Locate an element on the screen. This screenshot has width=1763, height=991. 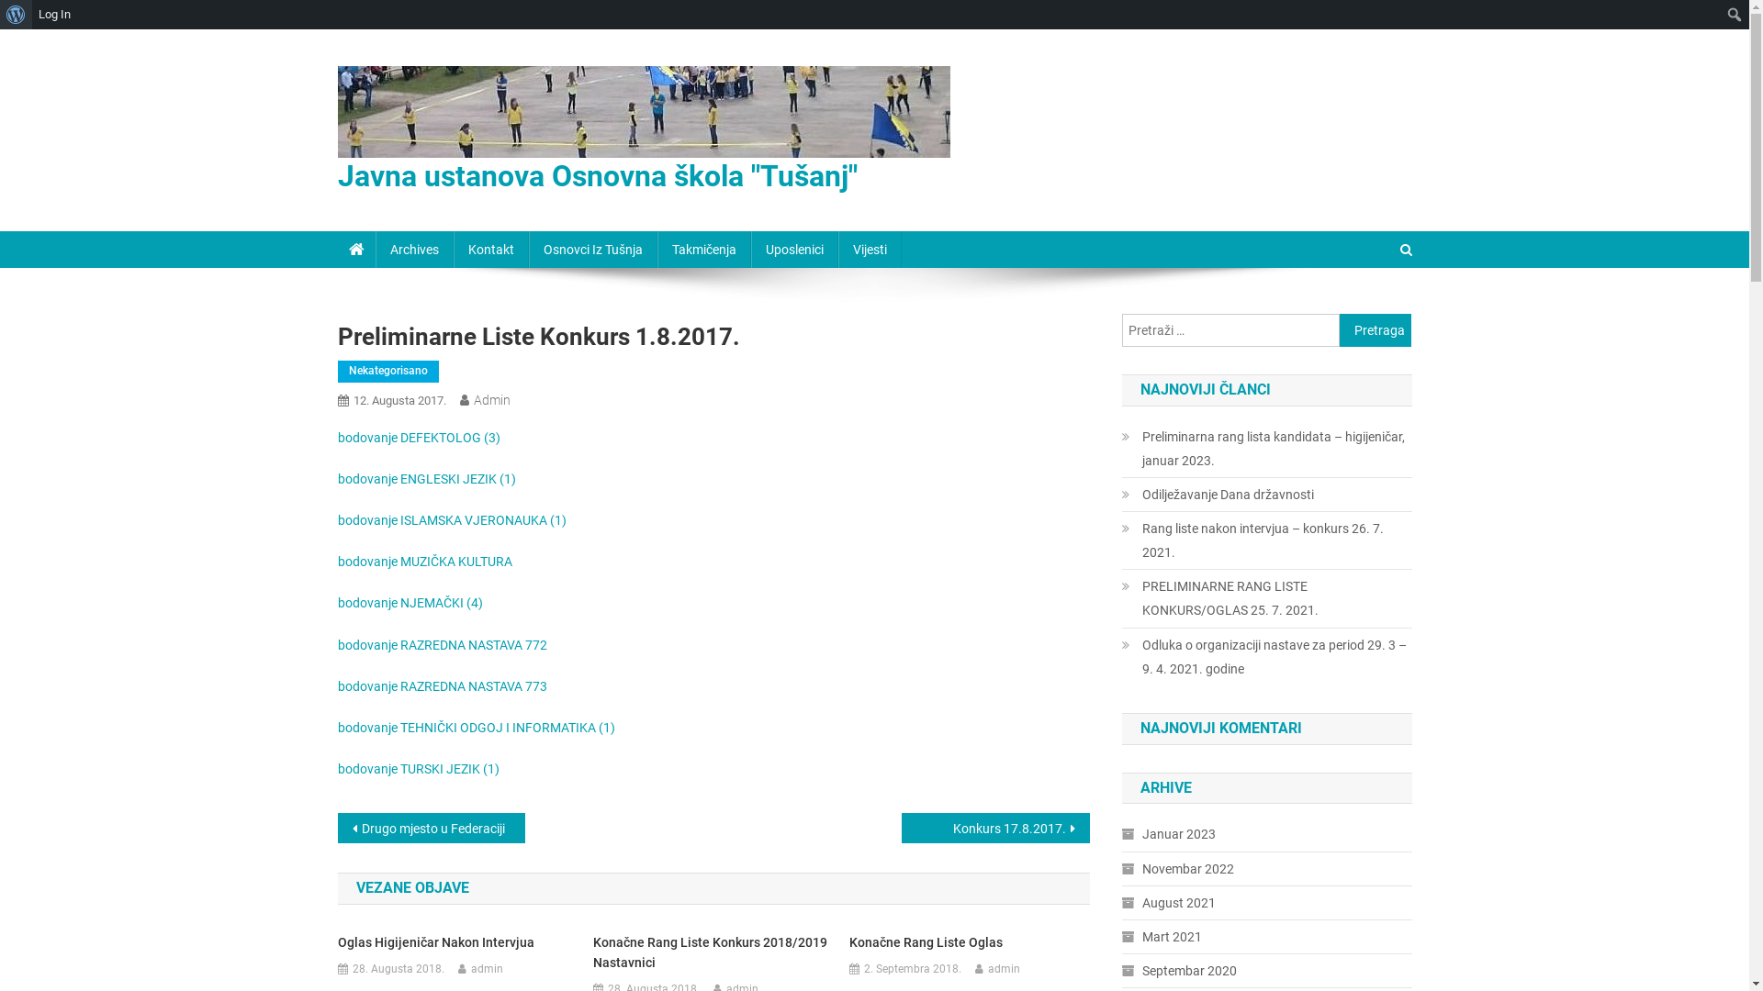
Septembar 2020 is located at coordinates (1179, 971).